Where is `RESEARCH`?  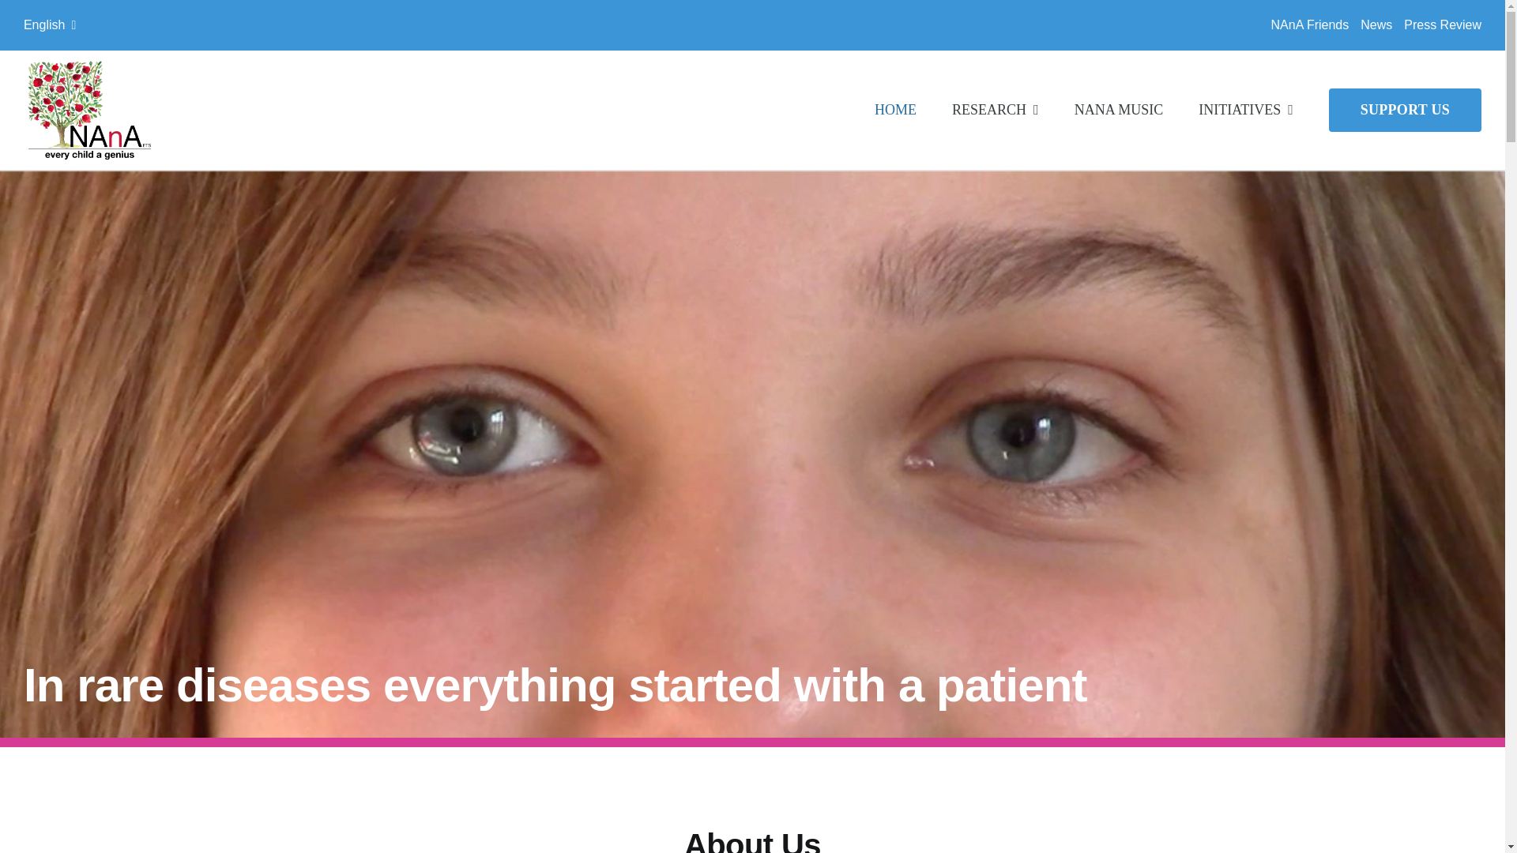
RESEARCH is located at coordinates (996, 109).